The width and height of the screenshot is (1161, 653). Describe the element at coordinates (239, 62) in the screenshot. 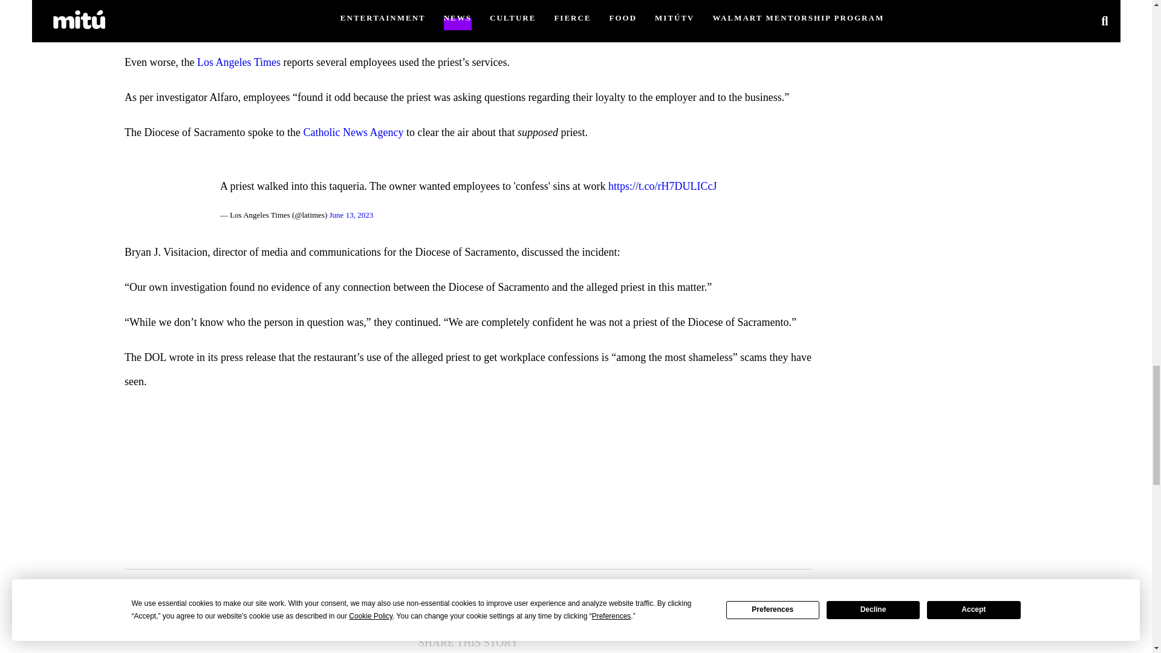

I see `Los Angeles Times` at that location.